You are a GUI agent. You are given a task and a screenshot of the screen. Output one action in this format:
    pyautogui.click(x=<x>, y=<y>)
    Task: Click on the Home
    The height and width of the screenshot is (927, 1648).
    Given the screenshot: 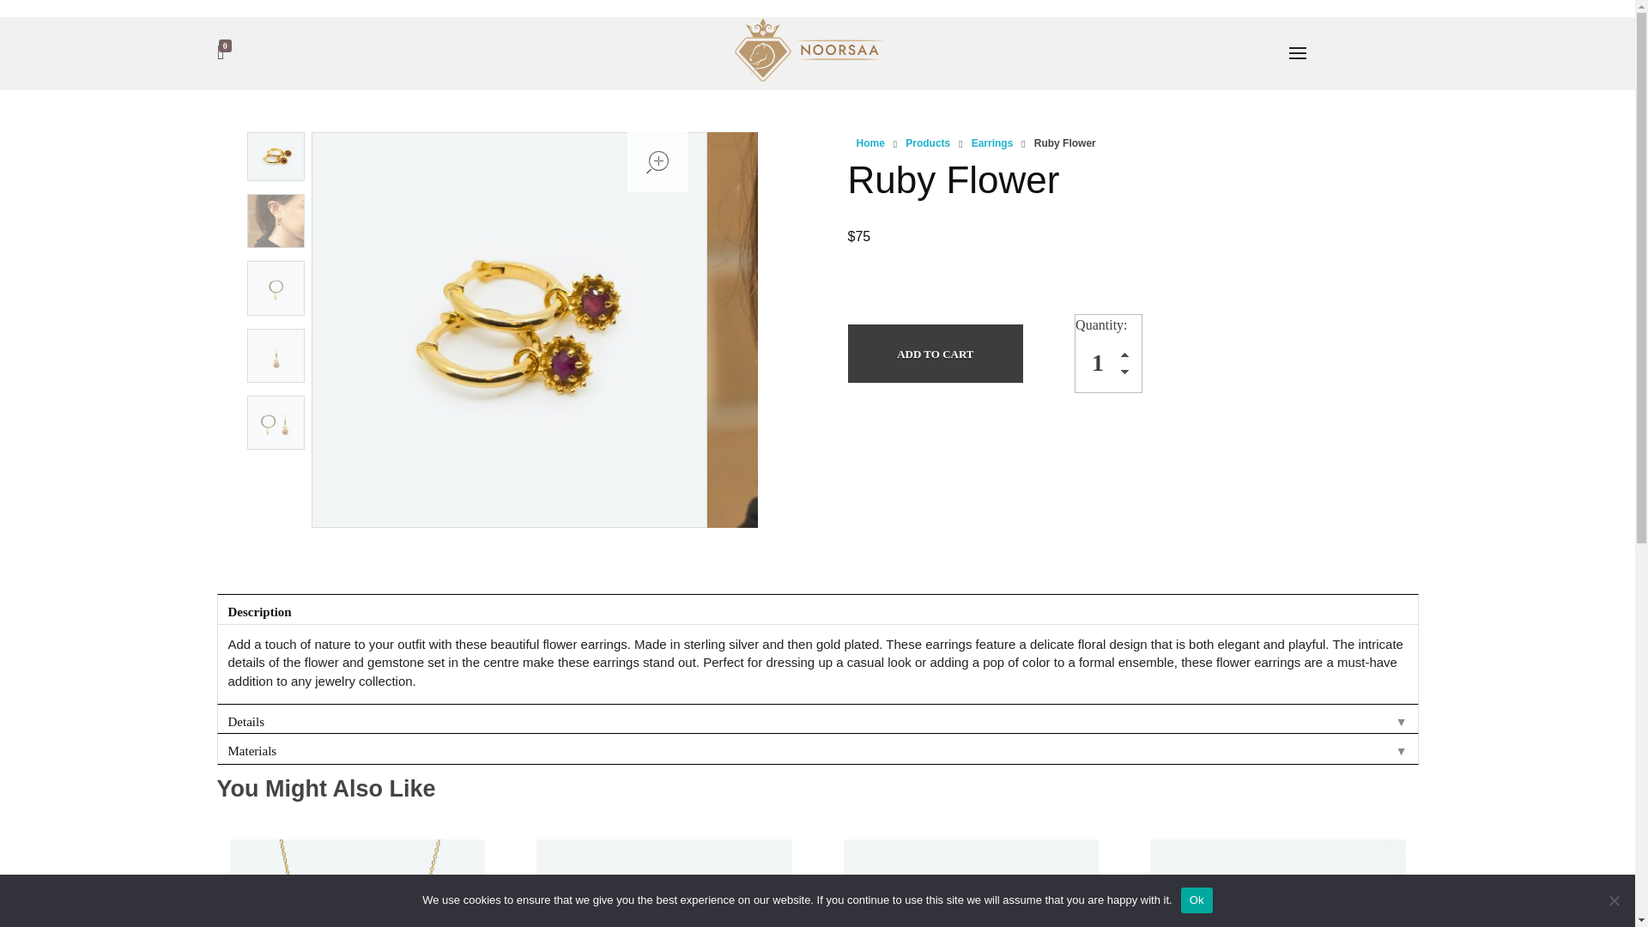 What is the action you would take?
    pyautogui.click(x=870, y=142)
    